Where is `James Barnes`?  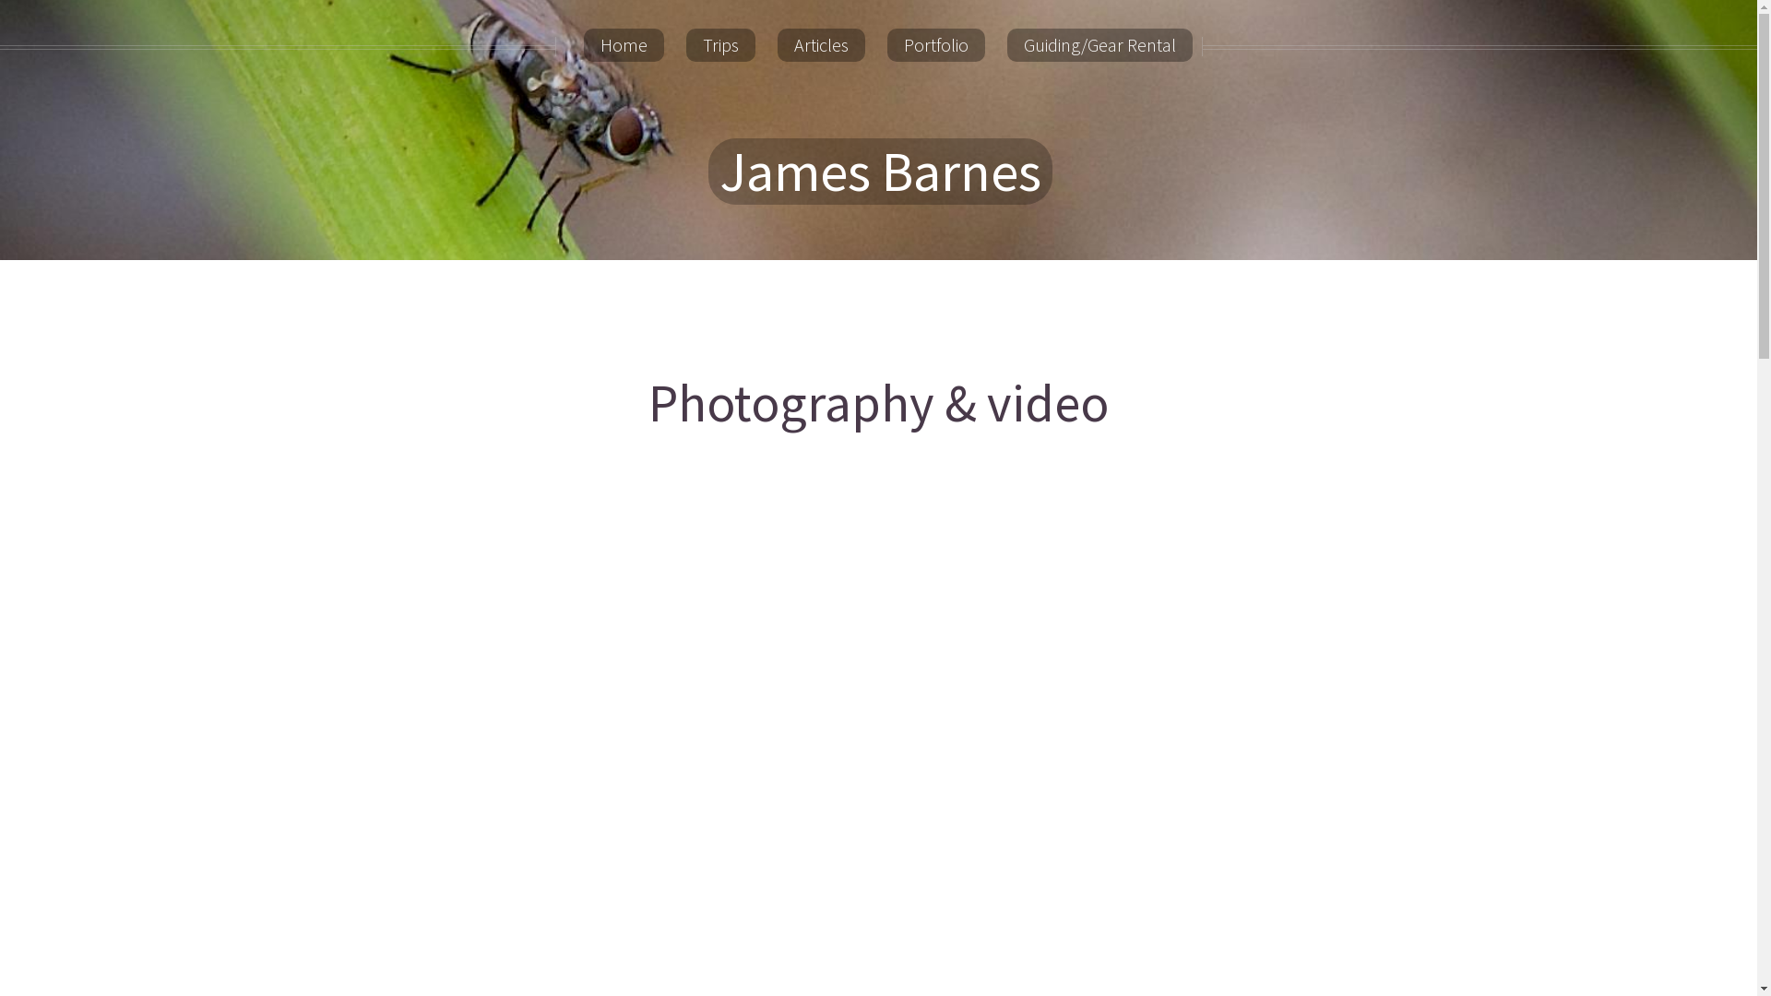
James Barnes is located at coordinates (880, 172).